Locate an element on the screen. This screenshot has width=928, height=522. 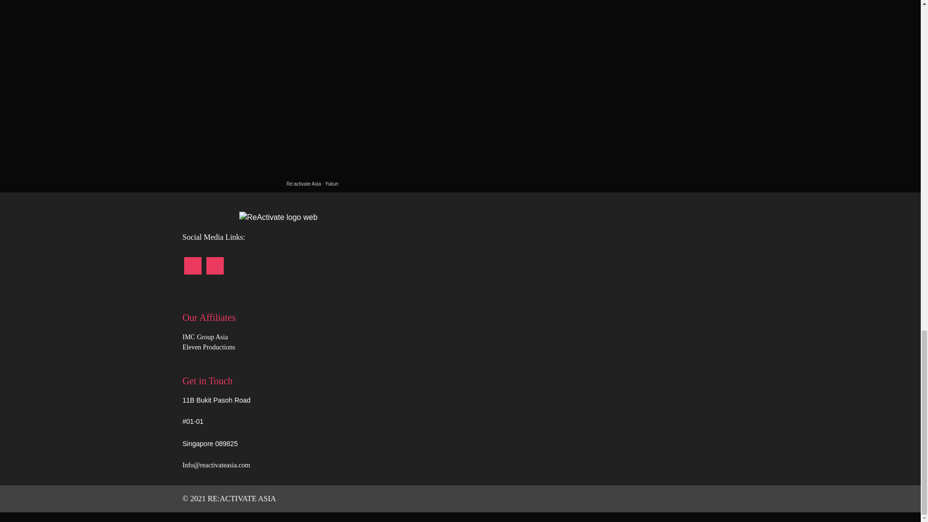
IMC Group Asia is located at coordinates (205, 337).